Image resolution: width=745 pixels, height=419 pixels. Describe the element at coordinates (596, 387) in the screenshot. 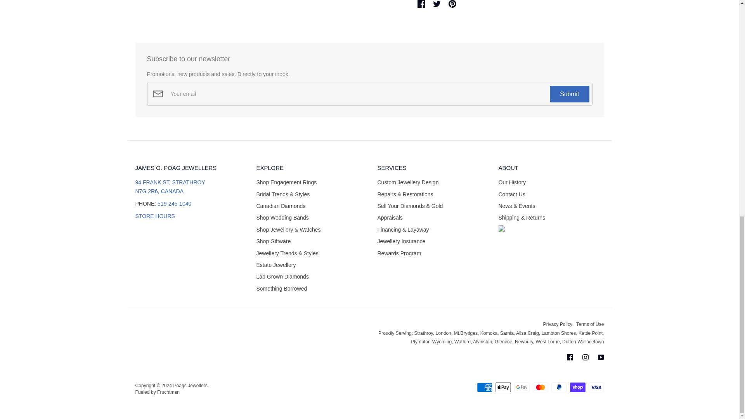

I see `Visa` at that location.